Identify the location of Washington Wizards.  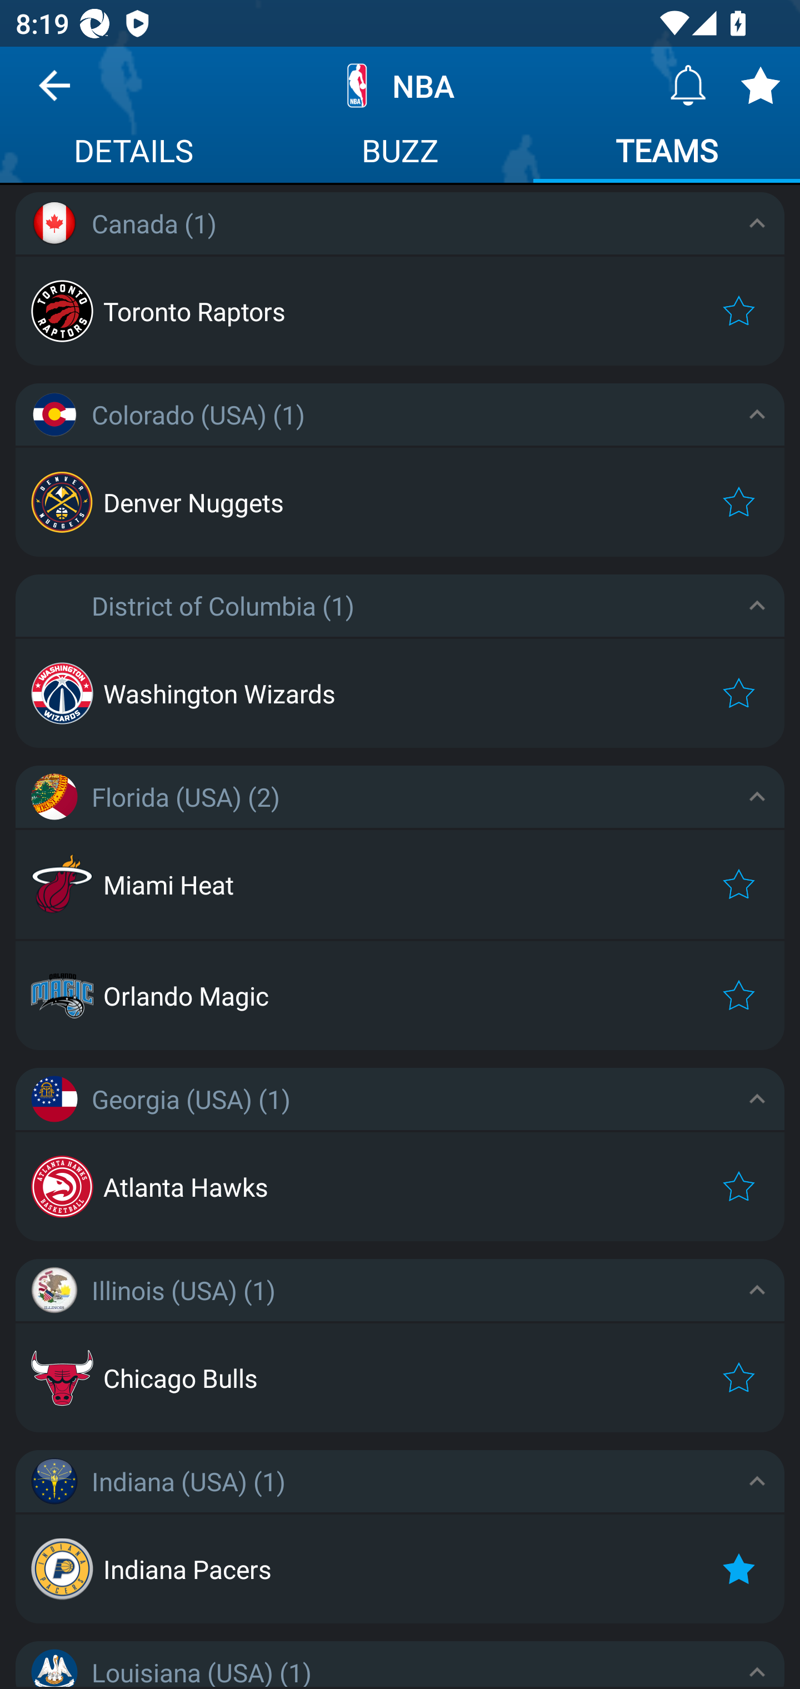
(400, 693).